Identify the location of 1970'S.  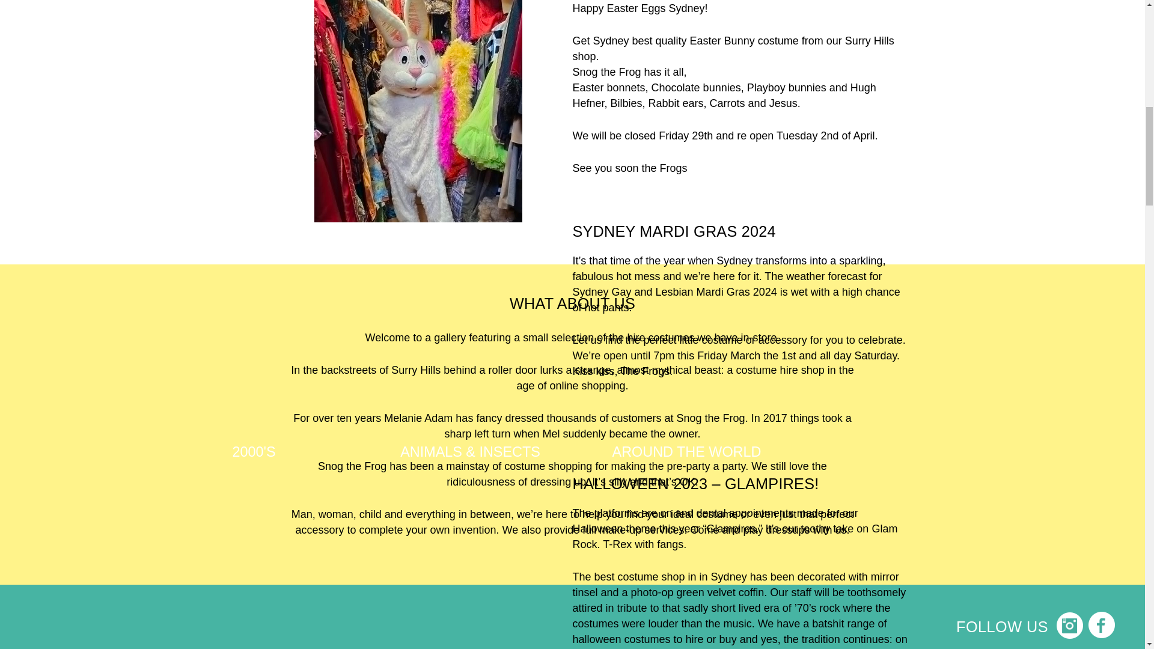
(254, 96).